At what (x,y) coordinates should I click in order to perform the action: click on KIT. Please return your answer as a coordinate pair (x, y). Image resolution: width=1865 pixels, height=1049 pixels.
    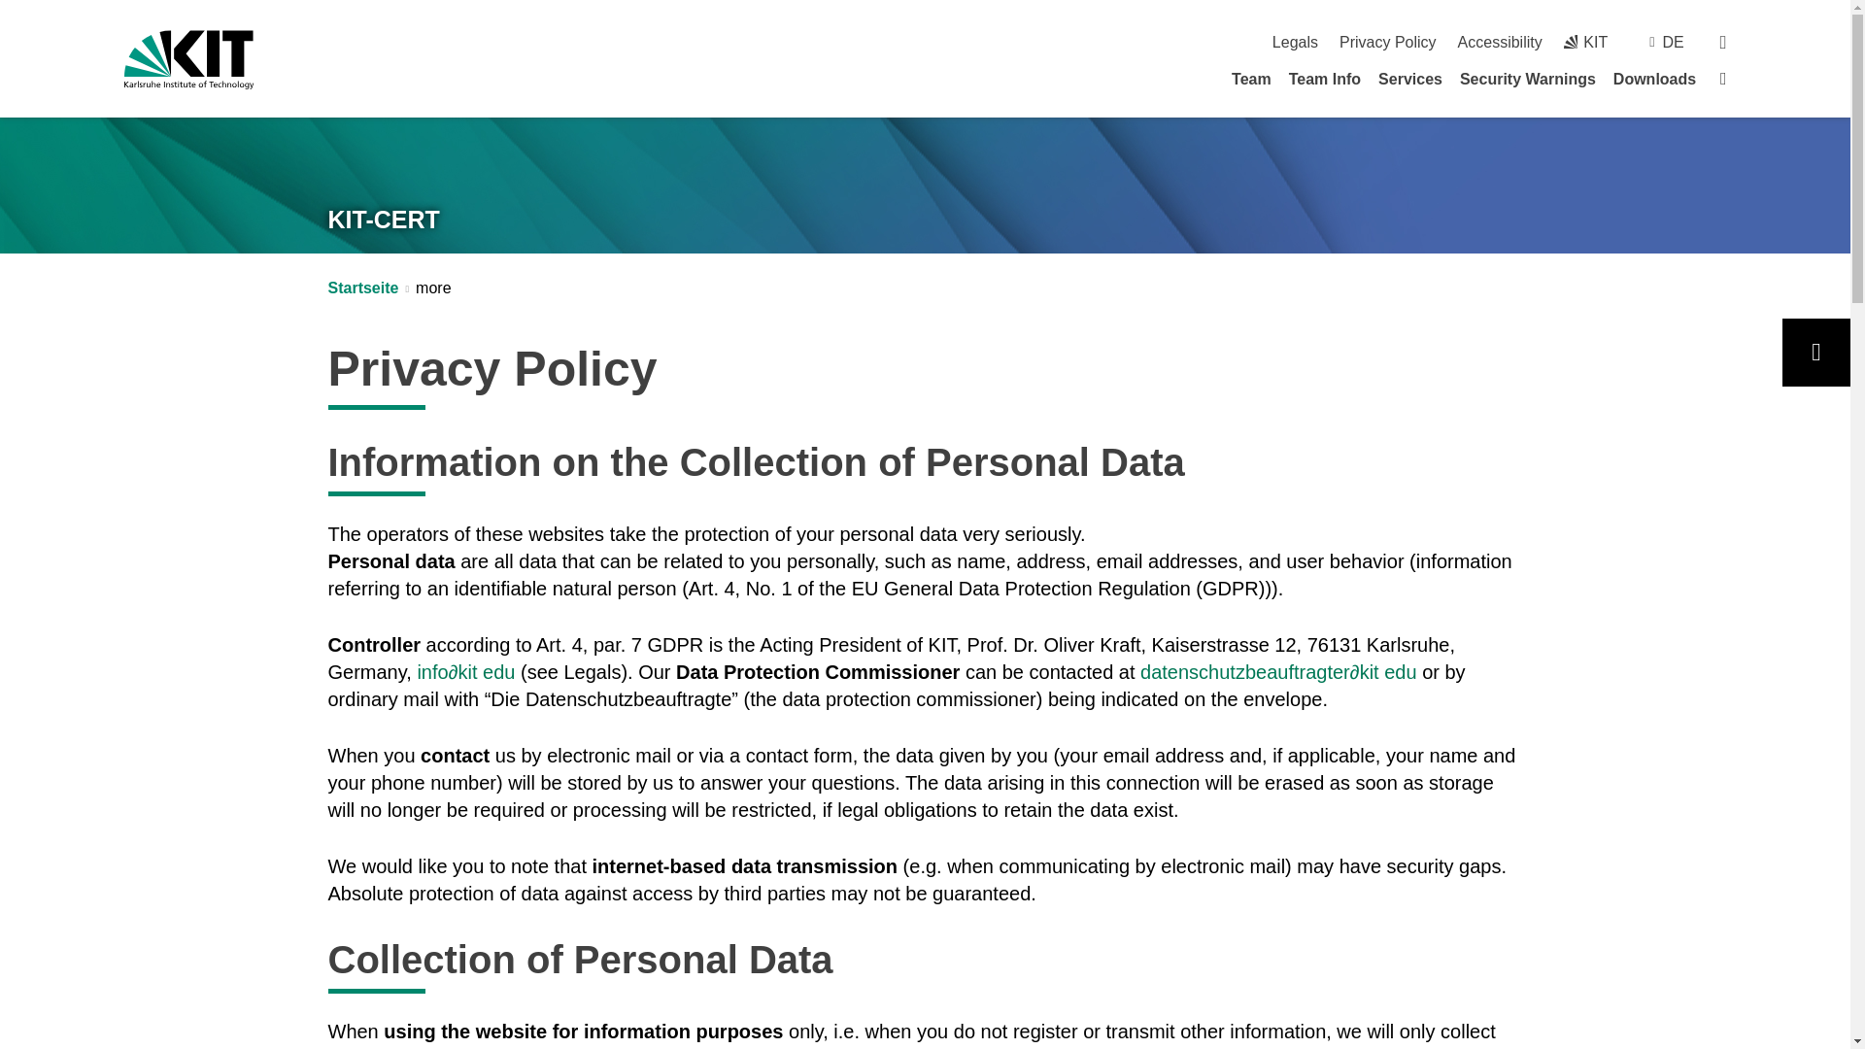
    Looking at the image, I should click on (1585, 41).